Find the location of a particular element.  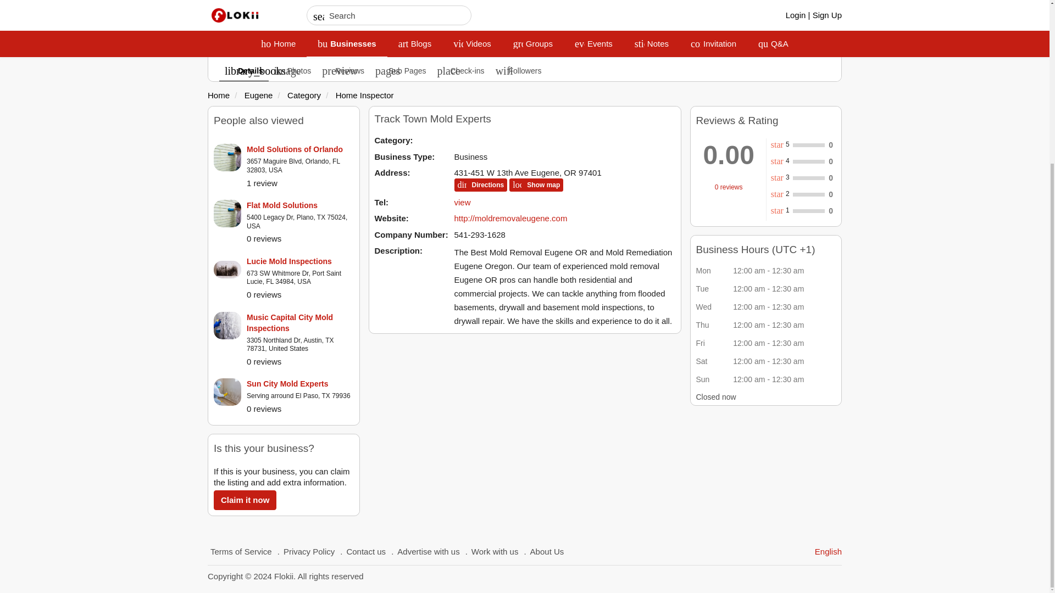

preview Reviews is located at coordinates (343, 70).